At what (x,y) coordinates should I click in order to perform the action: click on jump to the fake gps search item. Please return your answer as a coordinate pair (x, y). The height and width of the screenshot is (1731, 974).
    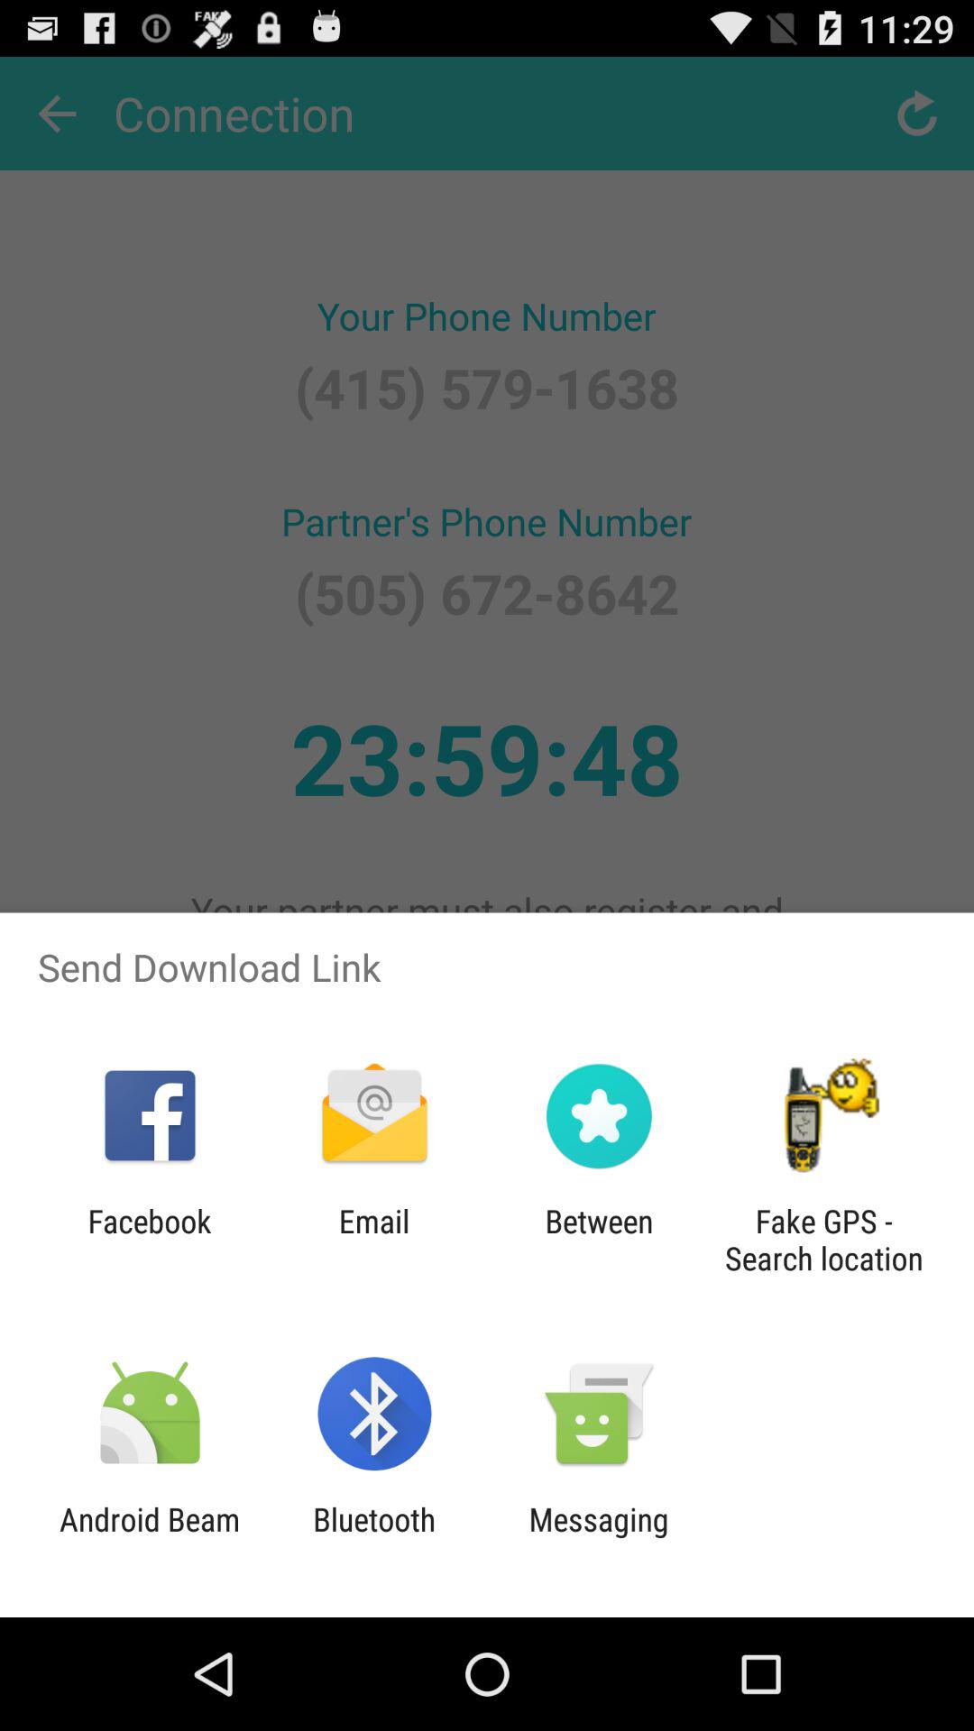
    Looking at the image, I should click on (823, 1240).